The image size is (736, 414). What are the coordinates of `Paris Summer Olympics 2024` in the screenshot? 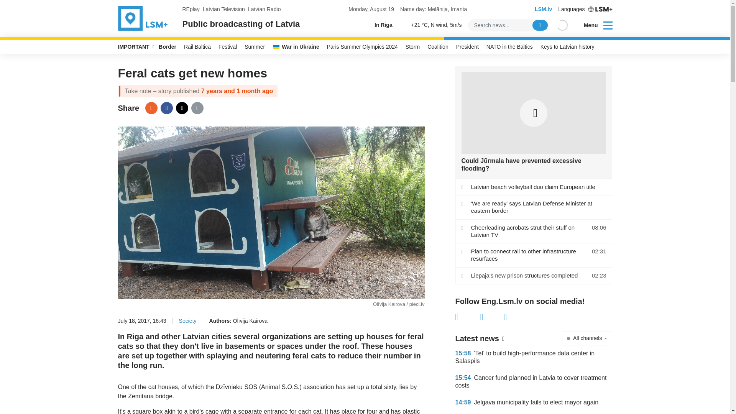 It's located at (362, 47).